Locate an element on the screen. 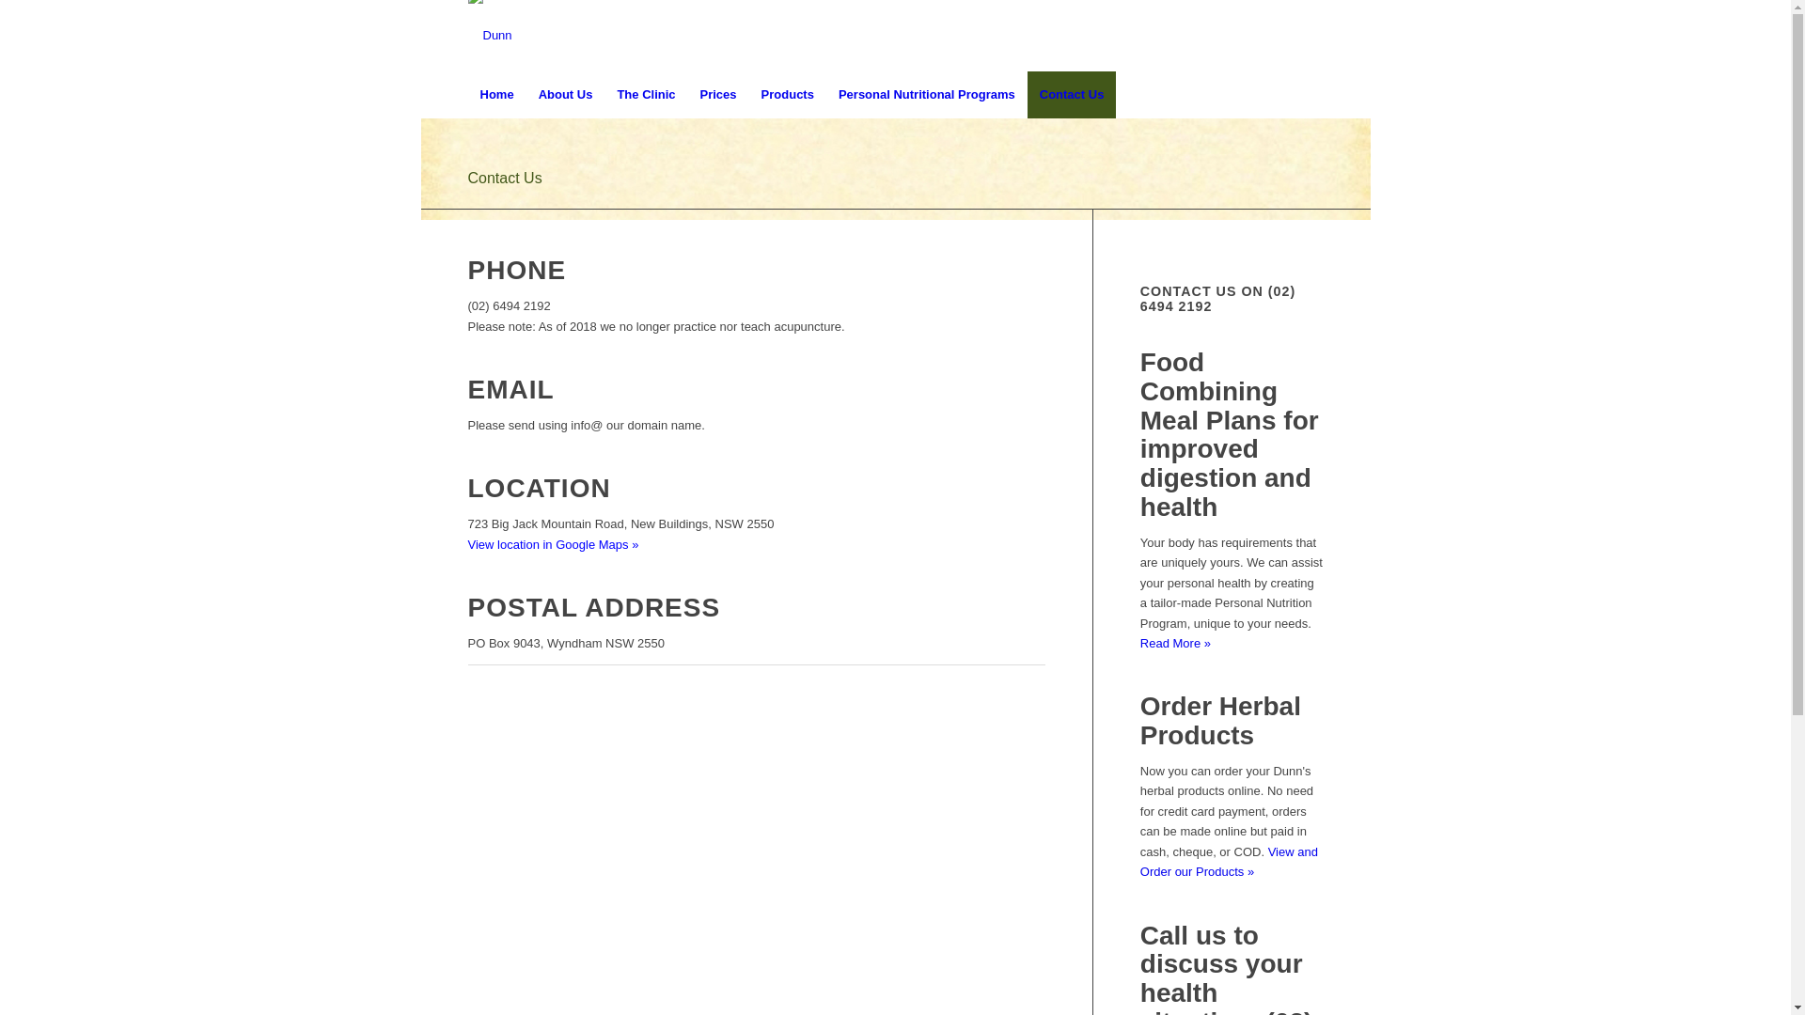 This screenshot has height=1015, width=1805. Contact Us is located at coordinates (506, 179).